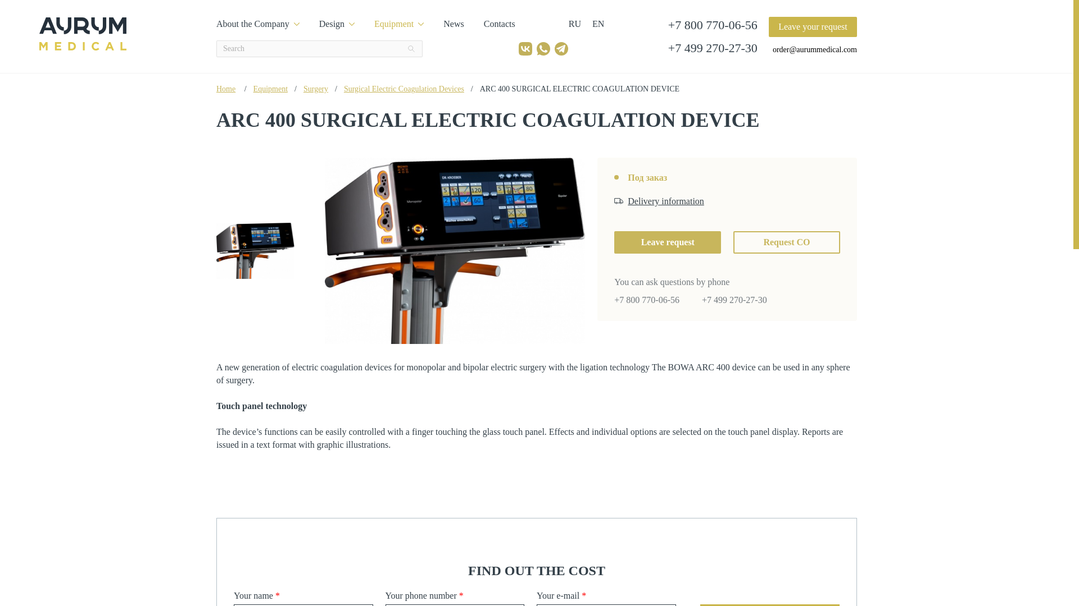 This screenshot has height=606, width=1079. I want to click on Surgical Electric Coagulation Devices., so click(404, 89).